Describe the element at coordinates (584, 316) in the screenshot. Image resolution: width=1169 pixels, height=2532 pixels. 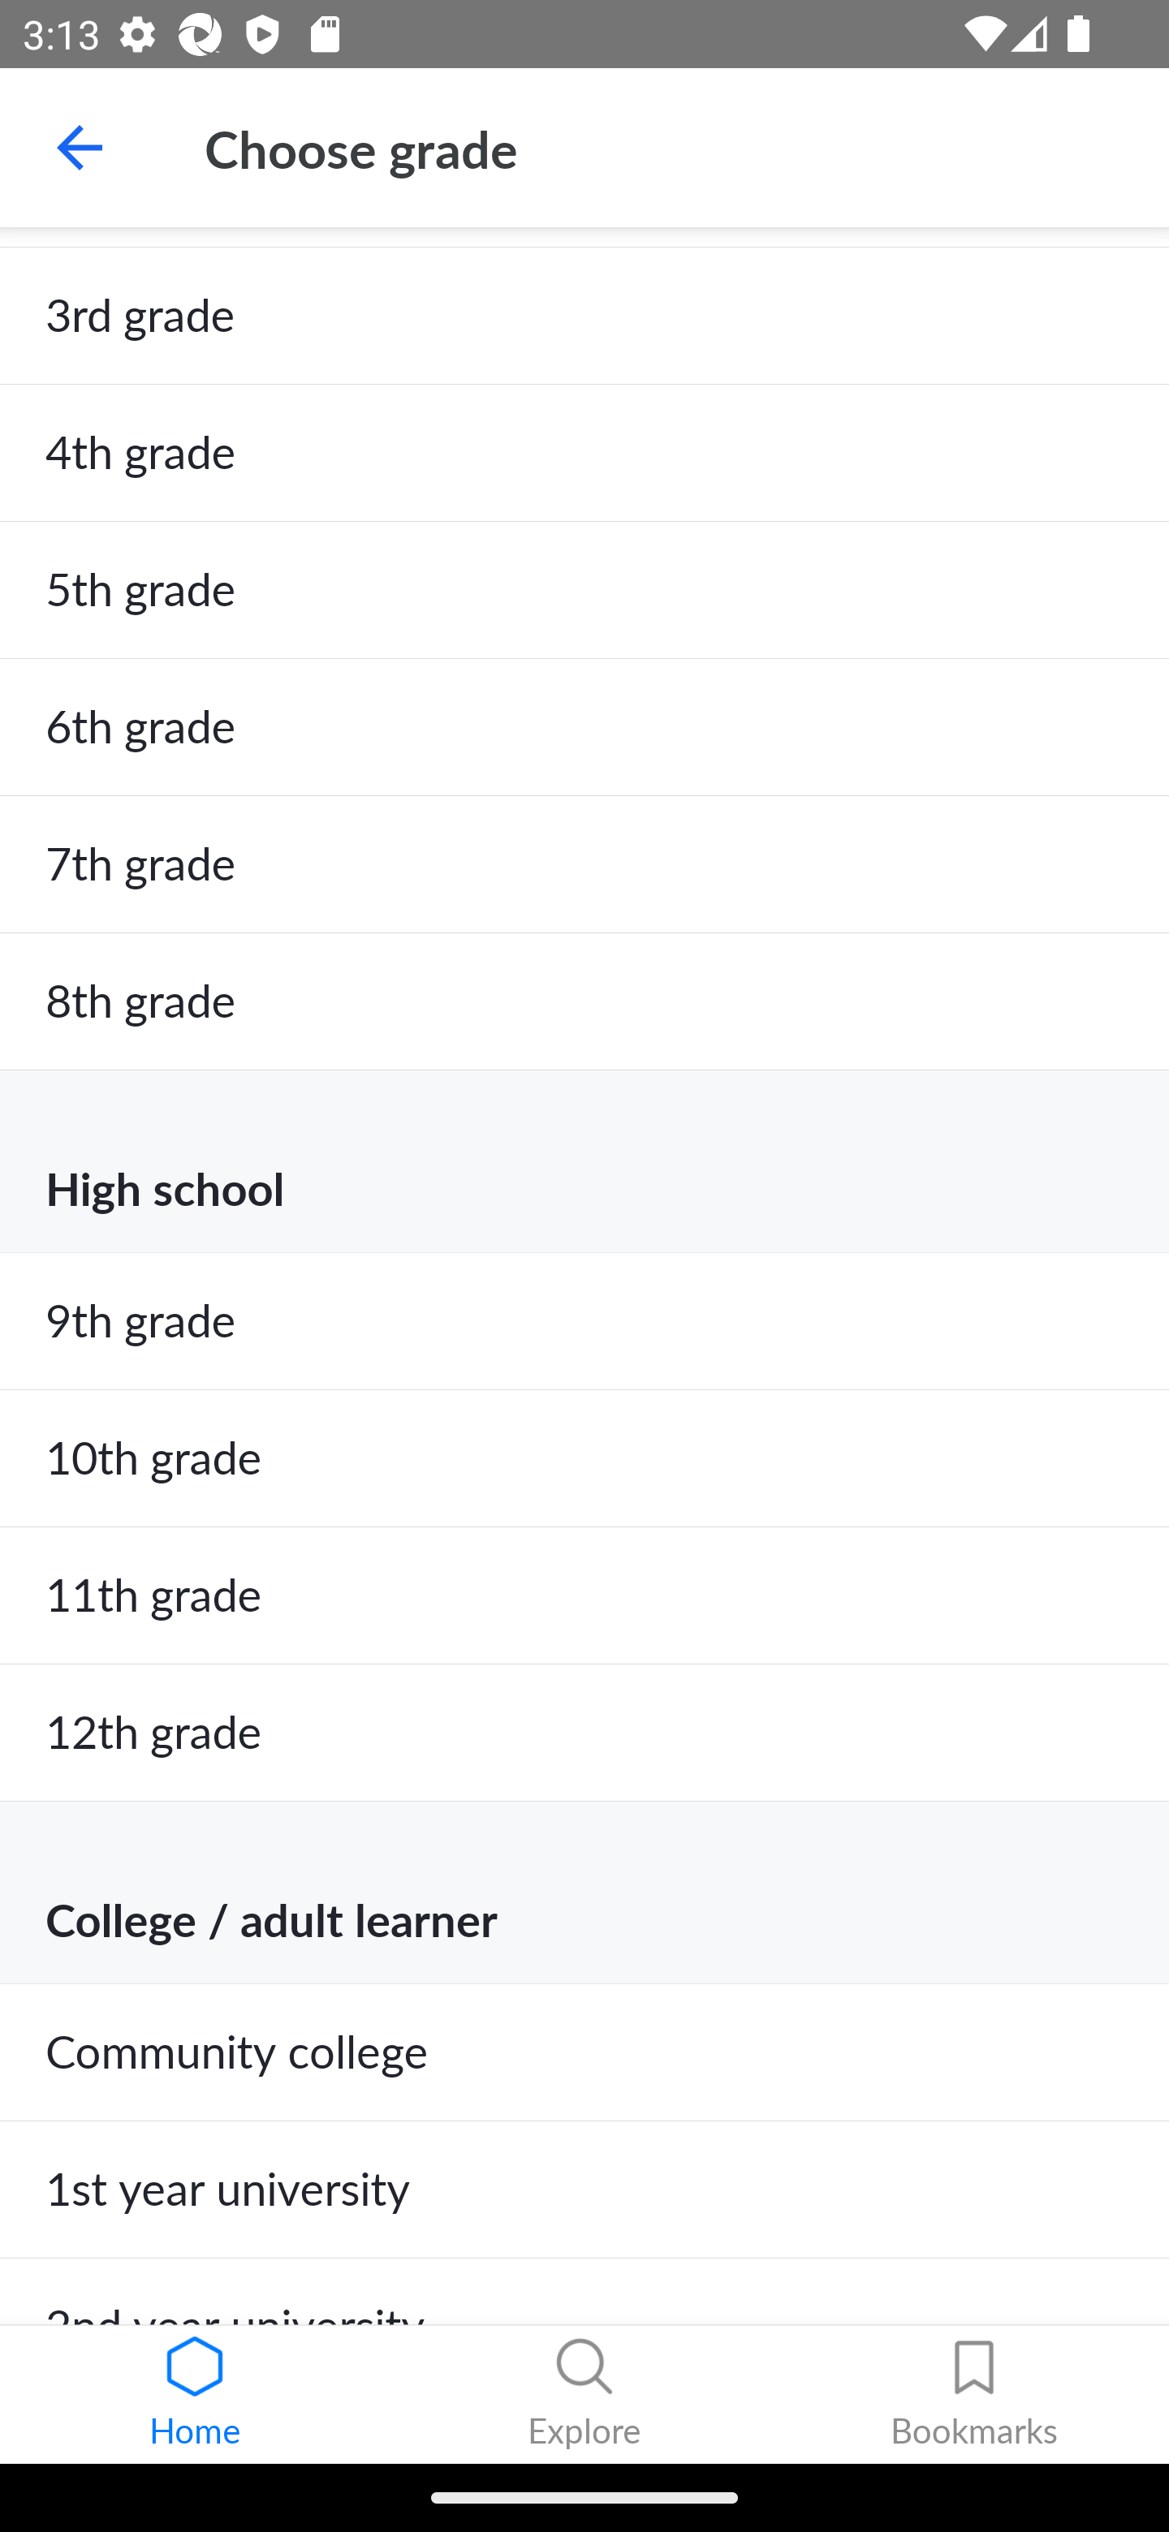
I see `3rd grade` at that location.